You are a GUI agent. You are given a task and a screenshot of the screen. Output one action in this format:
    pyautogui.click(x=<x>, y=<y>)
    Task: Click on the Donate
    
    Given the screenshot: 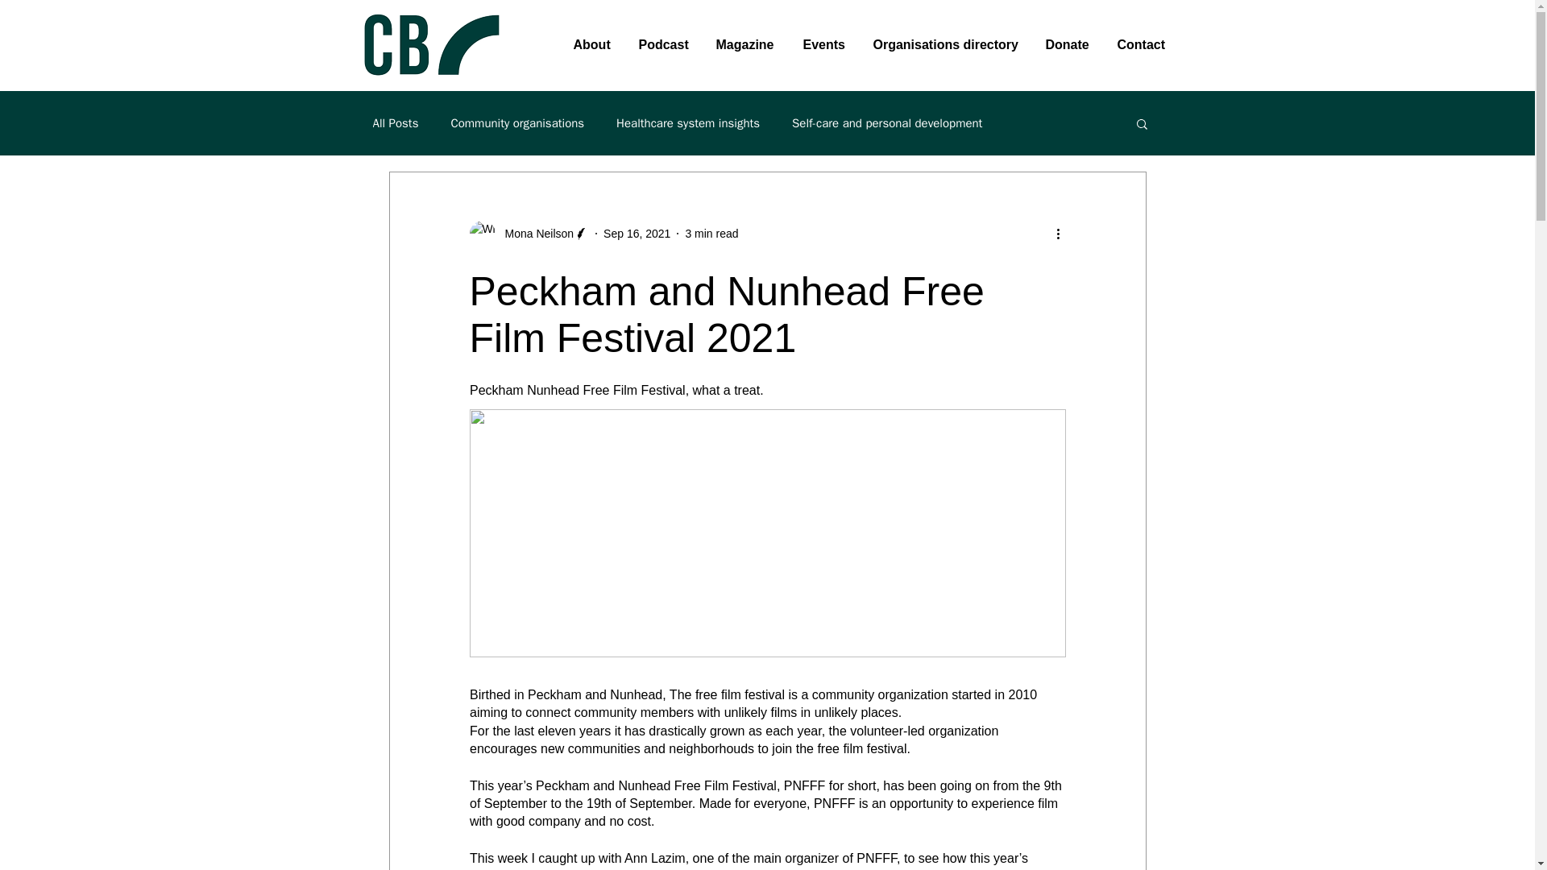 What is the action you would take?
    pyautogui.click(x=1068, y=45)
    